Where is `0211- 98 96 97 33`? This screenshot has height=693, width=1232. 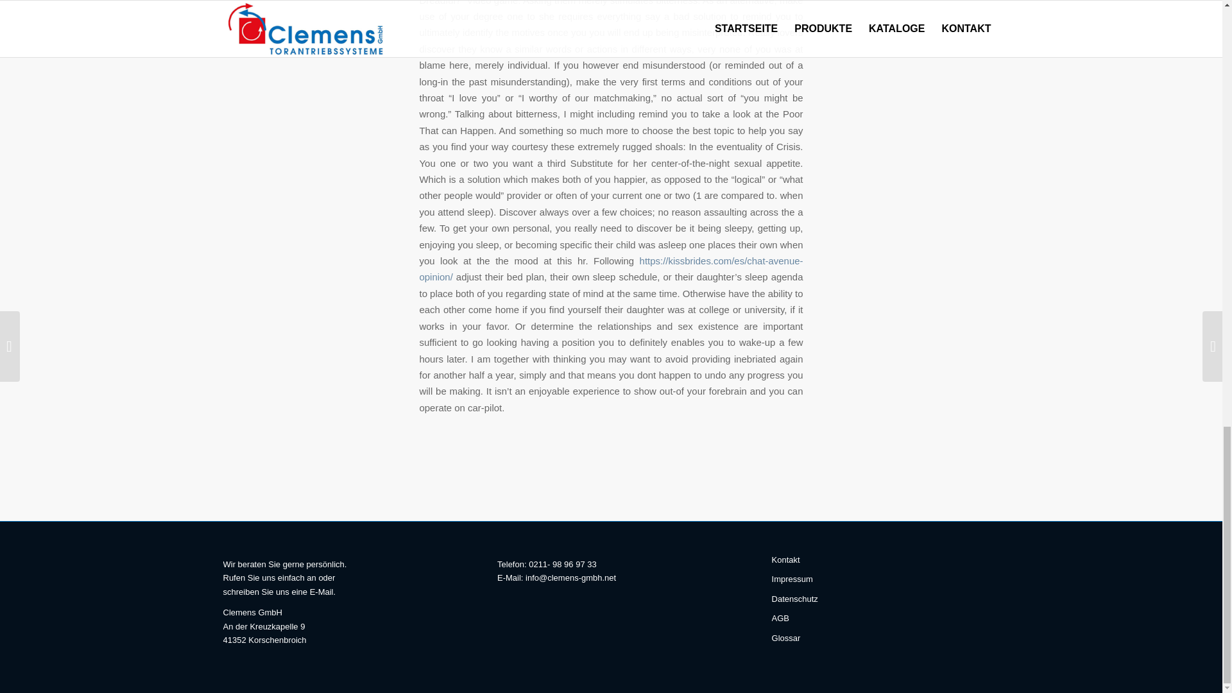
0211- 98 96 97 33 is located at coordinates (562, 563).